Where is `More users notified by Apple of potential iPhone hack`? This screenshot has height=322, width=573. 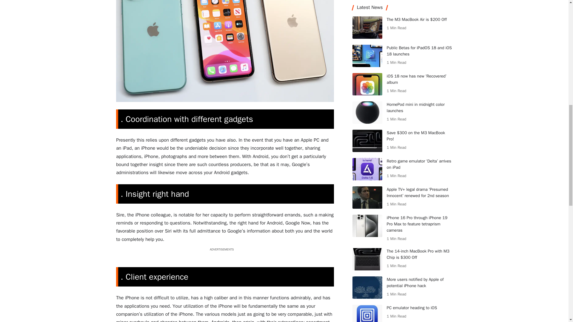
More users notified by Apple of potential iPhone hack is located at coordinates (367, 3).